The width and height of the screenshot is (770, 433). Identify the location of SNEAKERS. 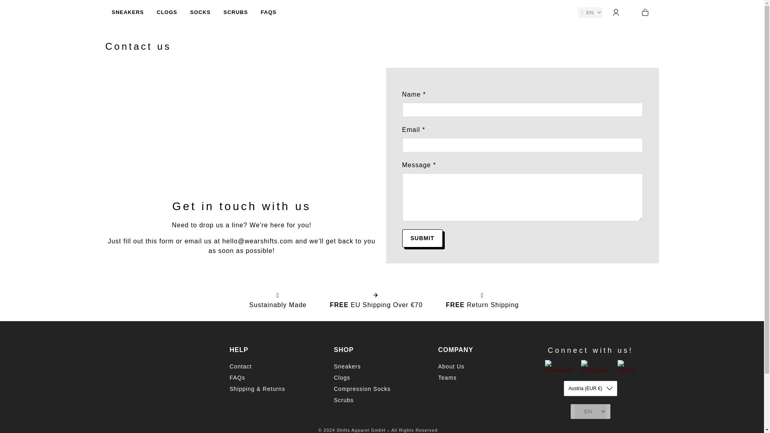
(128, 12).